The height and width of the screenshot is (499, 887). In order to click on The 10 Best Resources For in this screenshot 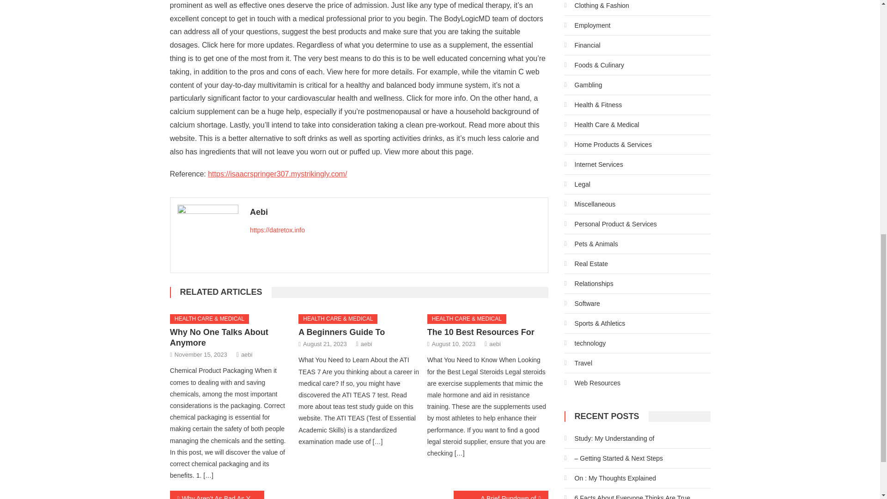, I will do `click(481, 332)`.